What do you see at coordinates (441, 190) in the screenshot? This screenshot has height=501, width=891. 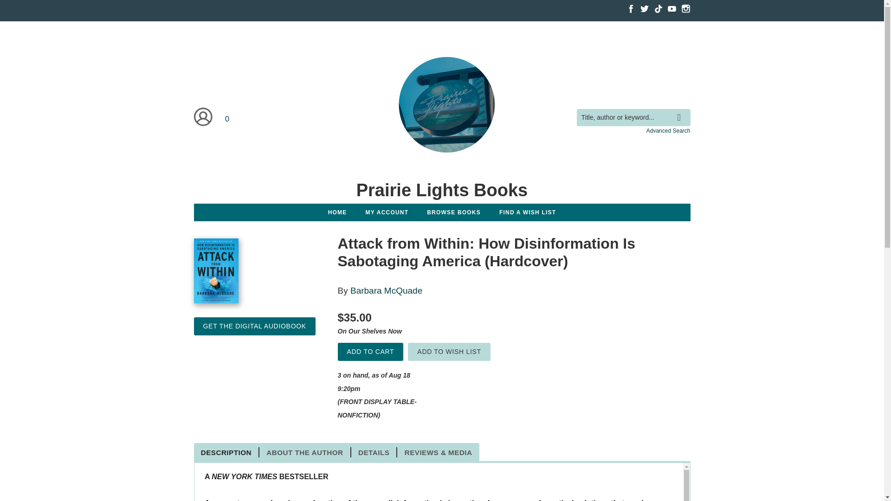 I see `Prairie Lights Books` at bounding box center [441, 190].